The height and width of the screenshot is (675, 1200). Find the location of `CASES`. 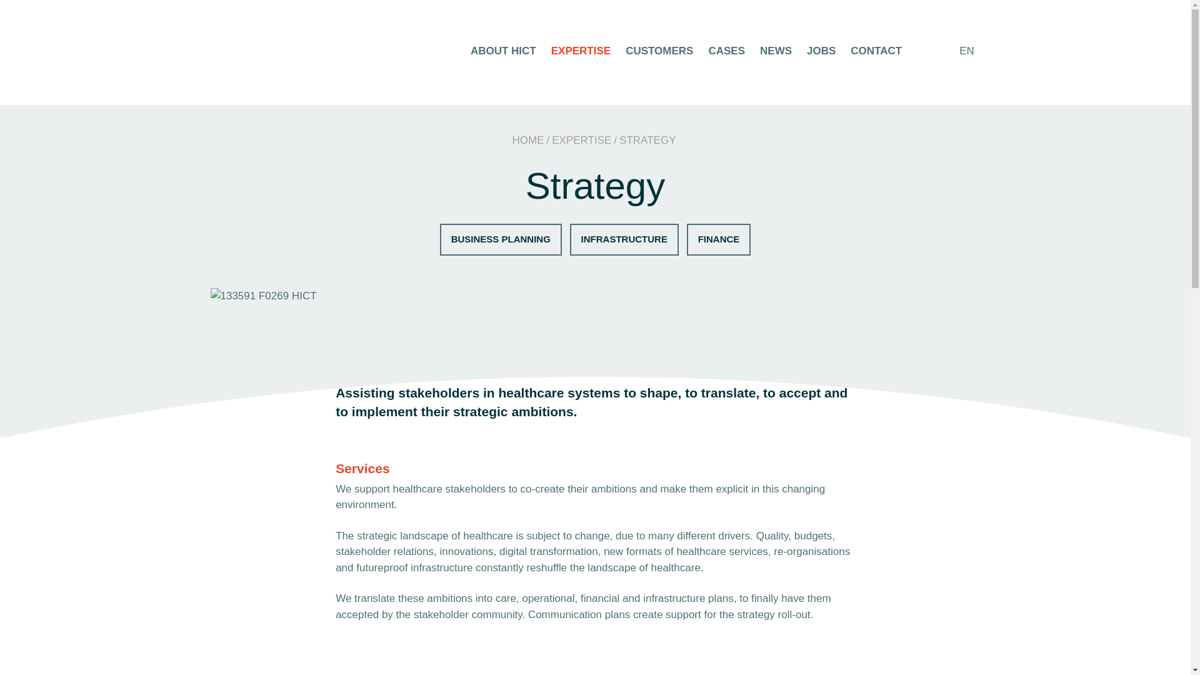

CASES is located at coordinates (726, 51).